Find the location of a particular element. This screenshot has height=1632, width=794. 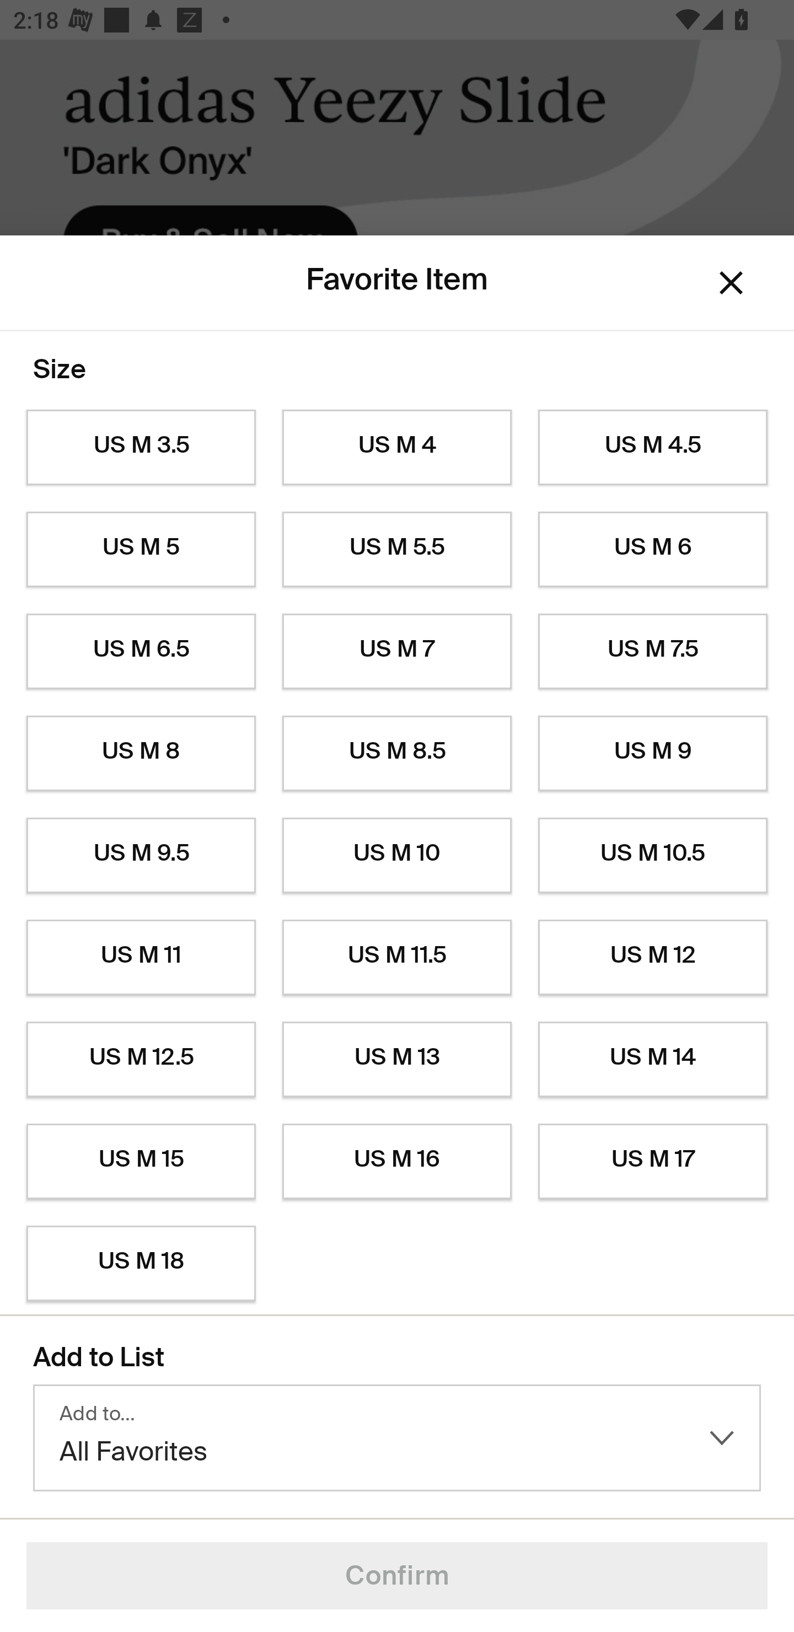

US M 4.5 is located at coordinates (653, 448).